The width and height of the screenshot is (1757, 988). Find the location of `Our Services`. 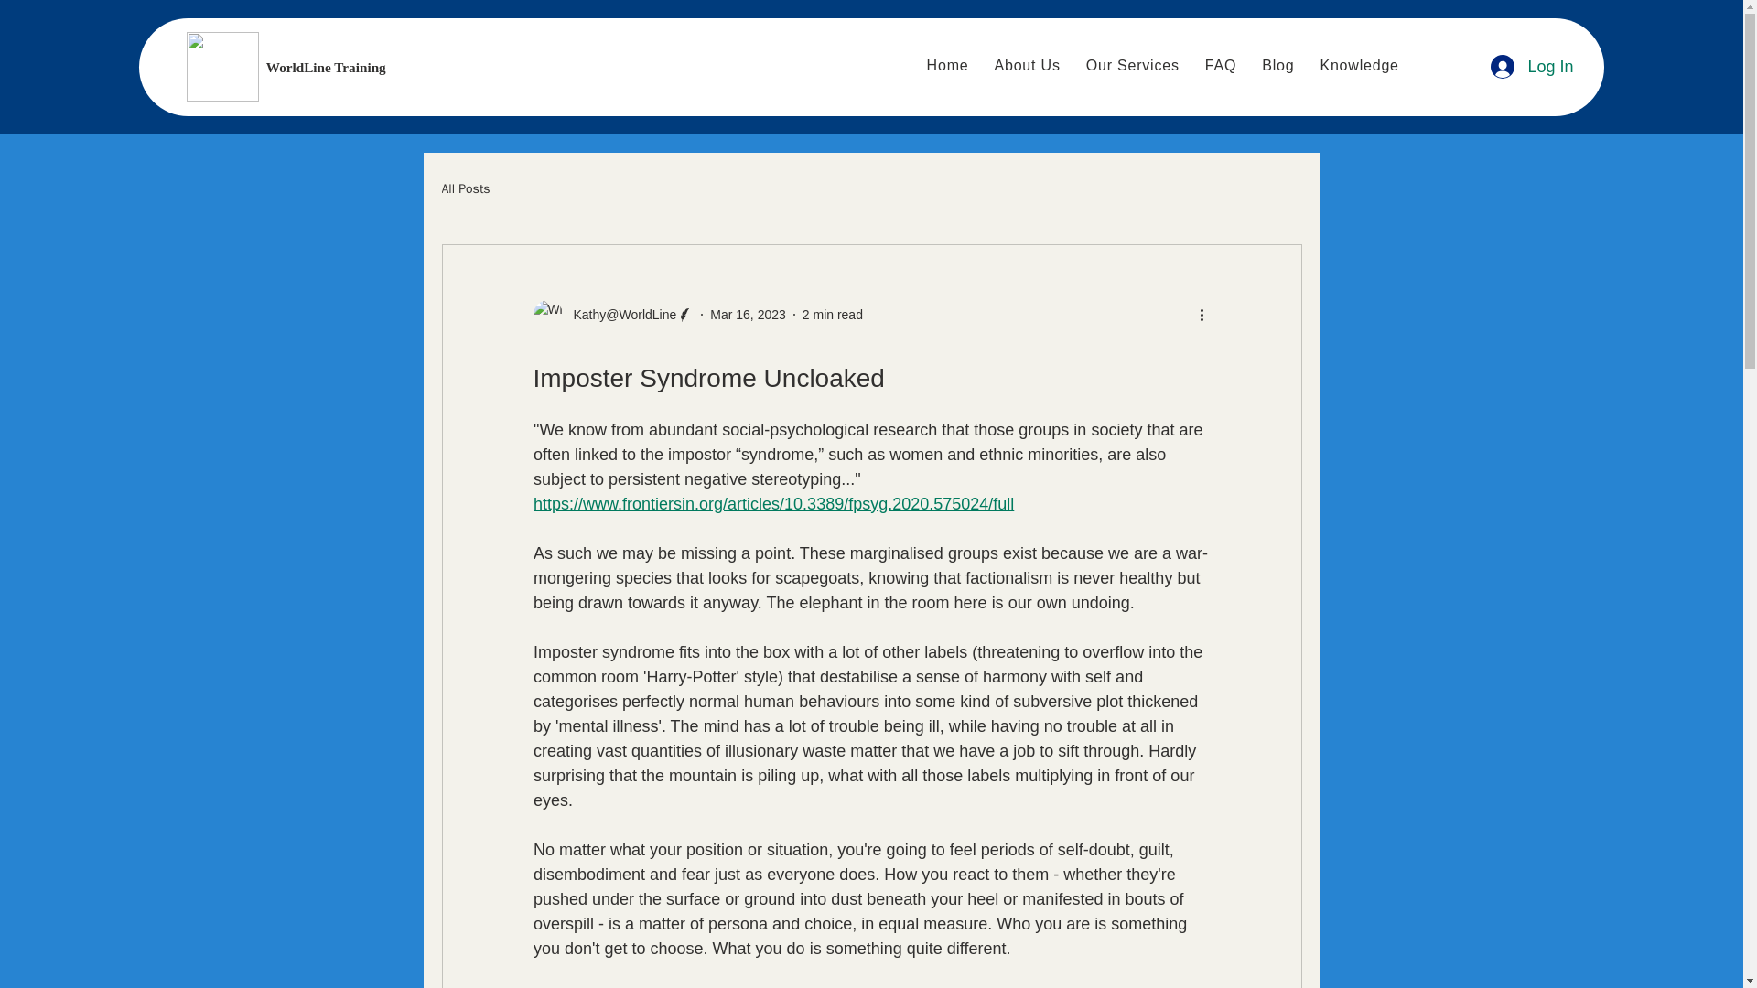

Our Services is located at coordinates (1133, 65).